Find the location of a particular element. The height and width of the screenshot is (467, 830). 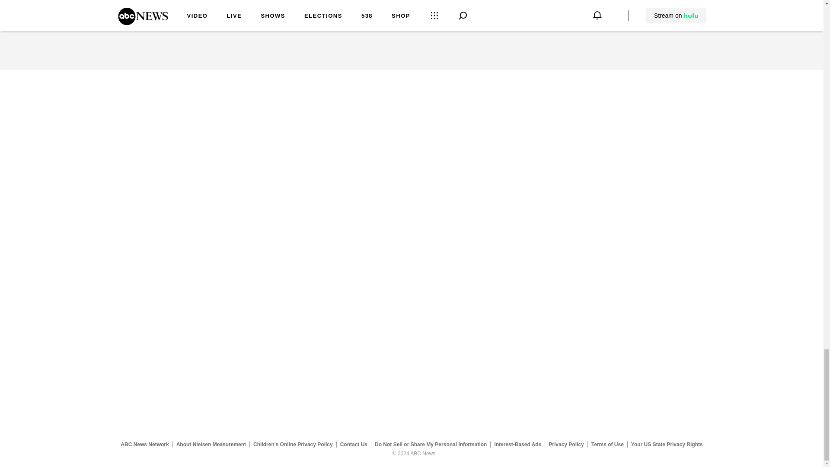

Children's Online Privacy Policy is located at coordinates (293, 444).